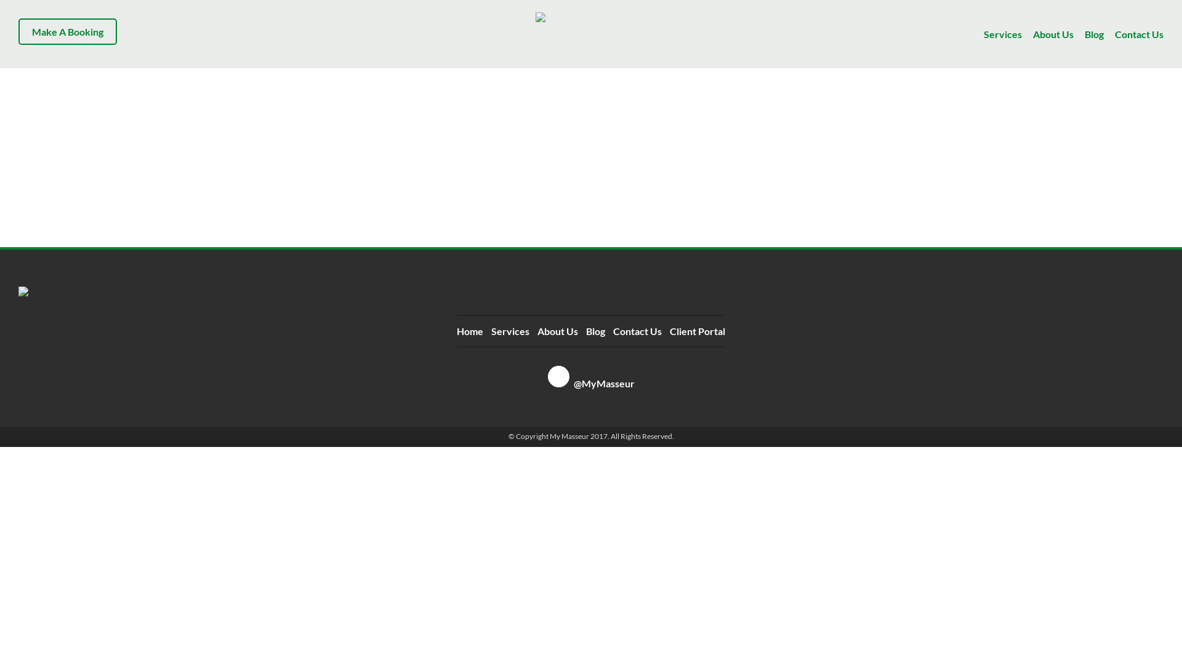  I want to click on @MyMasseur, so click(591, 384).